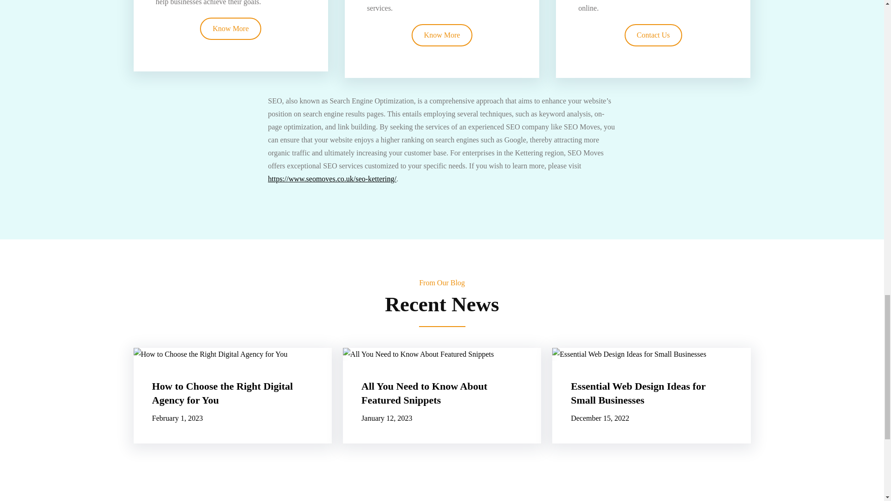 This screenshot has width=891, height=501. I want to click on Know More, so click(230, 28).